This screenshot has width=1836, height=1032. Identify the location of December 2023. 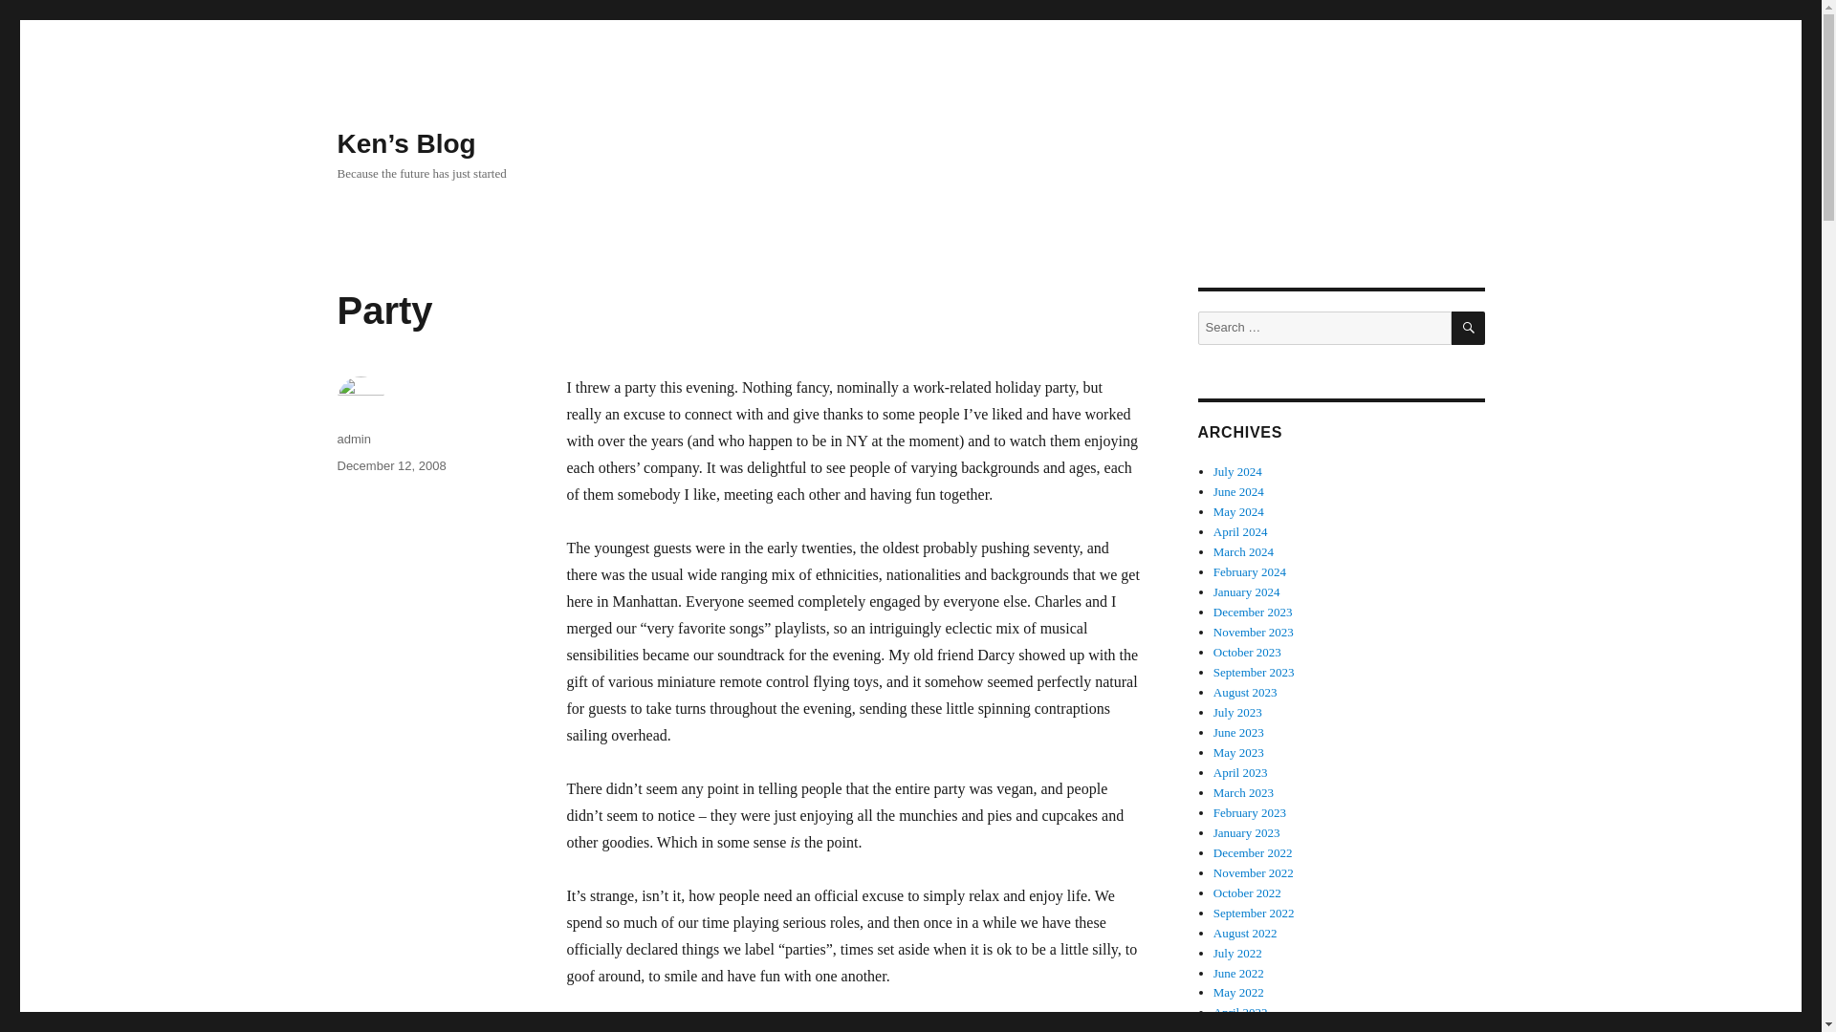
(1253, 612).